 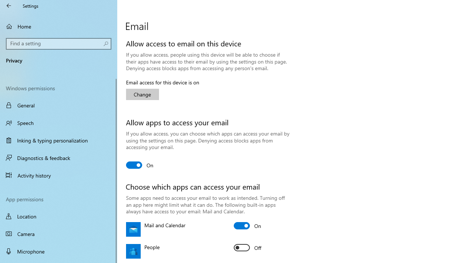 I want to click on Activity history, so click(x=59, y=175).